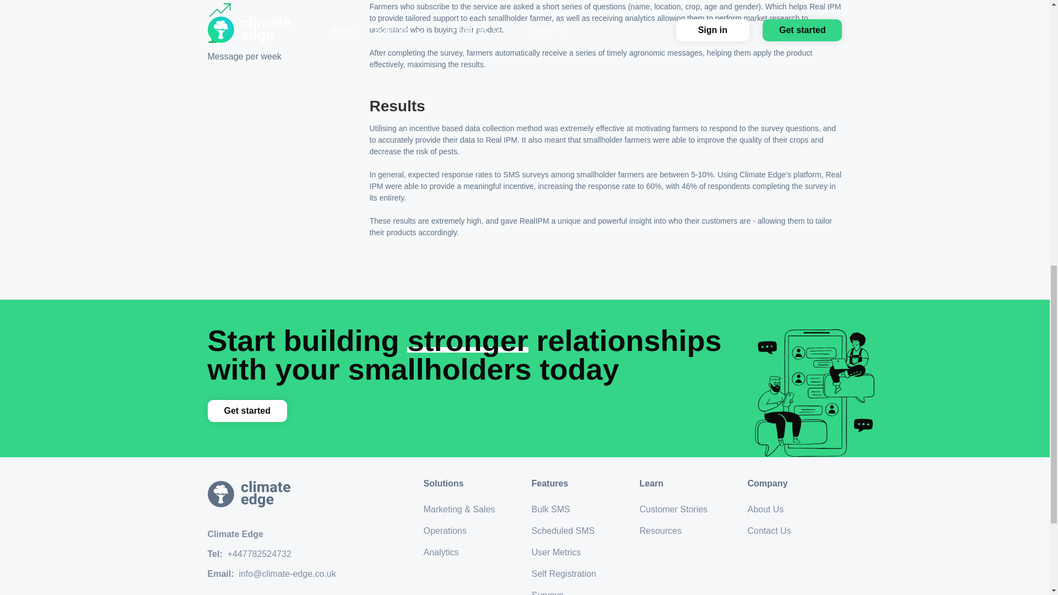 This screenshot has width=1058, height=595. What do you see at coordinates (579, 531) in the screenshot?
I see `Scheduled SMS` at bounding box center [579, 531].